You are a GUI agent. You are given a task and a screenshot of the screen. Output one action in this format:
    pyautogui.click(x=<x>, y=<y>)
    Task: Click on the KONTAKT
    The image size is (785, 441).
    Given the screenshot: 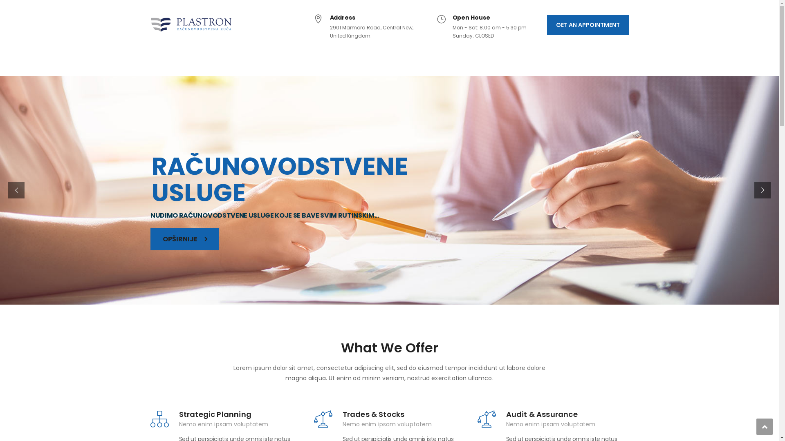 What is the action you would take?
    pyautogui.click(x=421, y=63)
    